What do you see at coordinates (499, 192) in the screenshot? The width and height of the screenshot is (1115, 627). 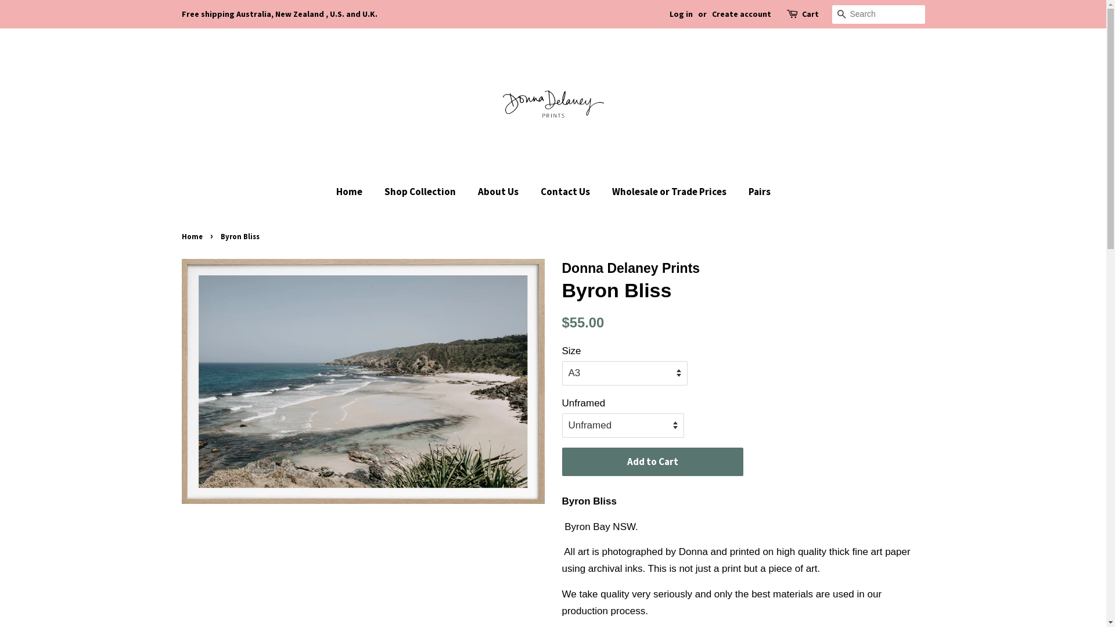 I see `About Us` at bounding box center [499, 192].